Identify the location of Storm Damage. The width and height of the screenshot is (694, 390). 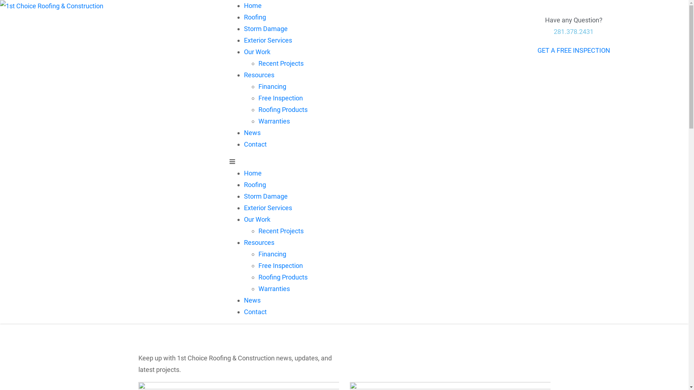
(266, 29).